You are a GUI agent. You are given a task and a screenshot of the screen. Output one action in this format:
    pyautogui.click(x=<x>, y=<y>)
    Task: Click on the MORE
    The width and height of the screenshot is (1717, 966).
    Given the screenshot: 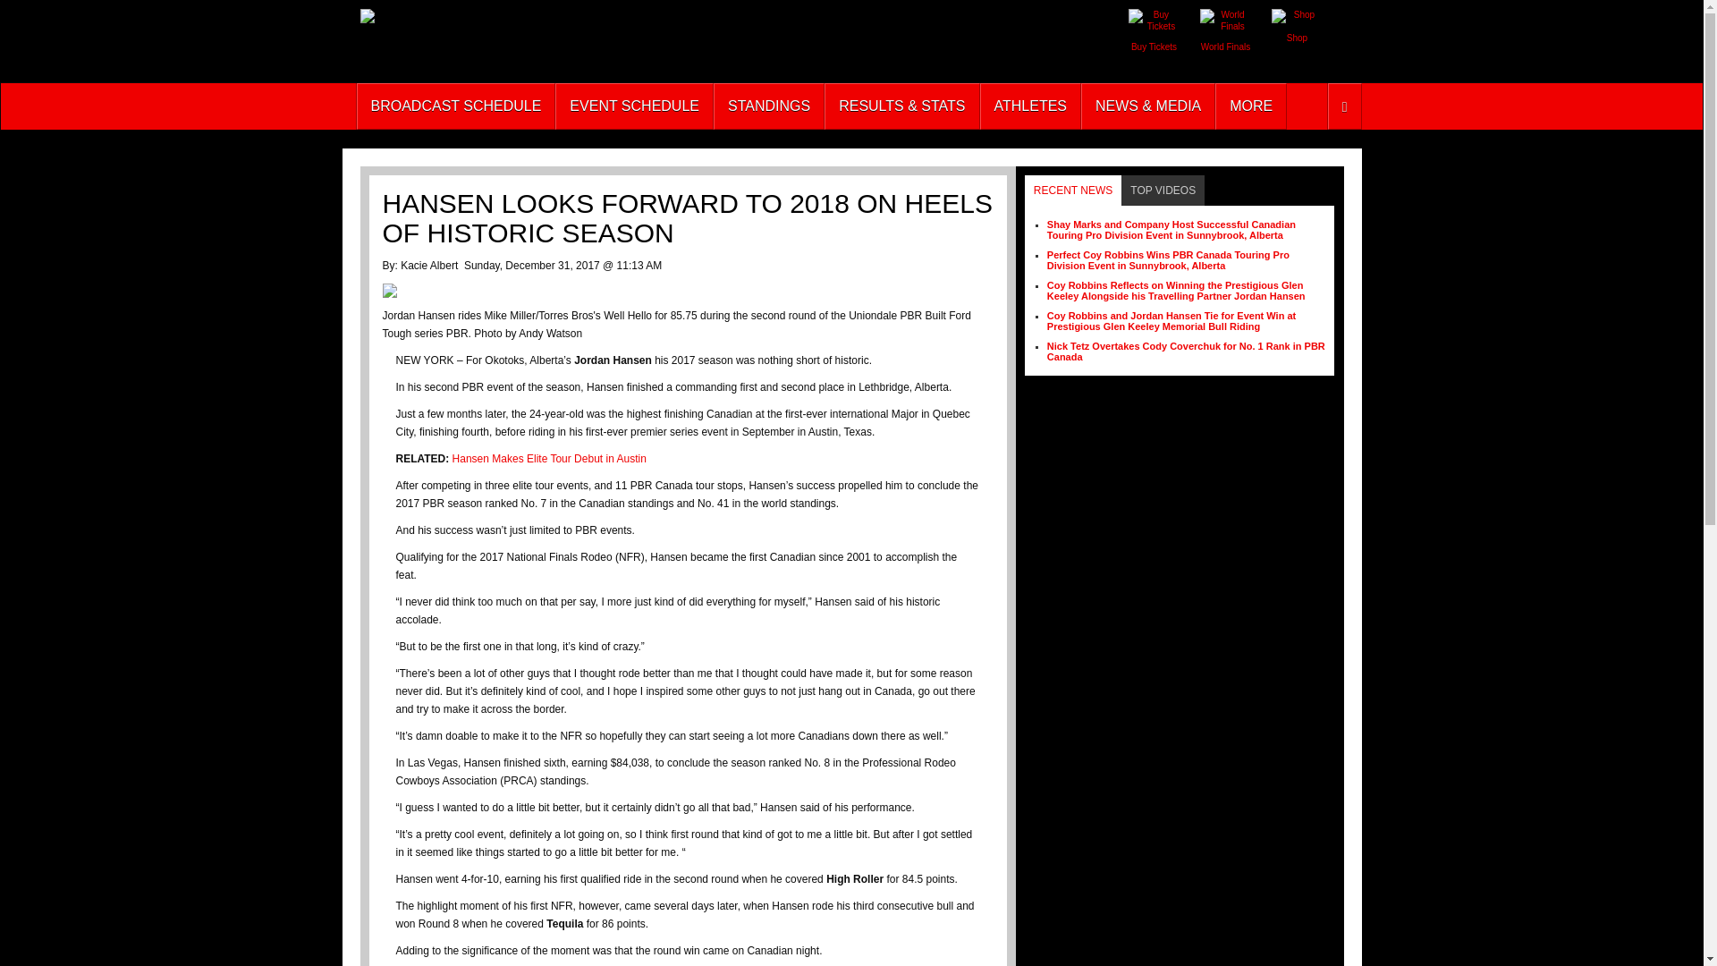 What is the action you would take?
    pyautogui.click(x=1250, y=106)
    